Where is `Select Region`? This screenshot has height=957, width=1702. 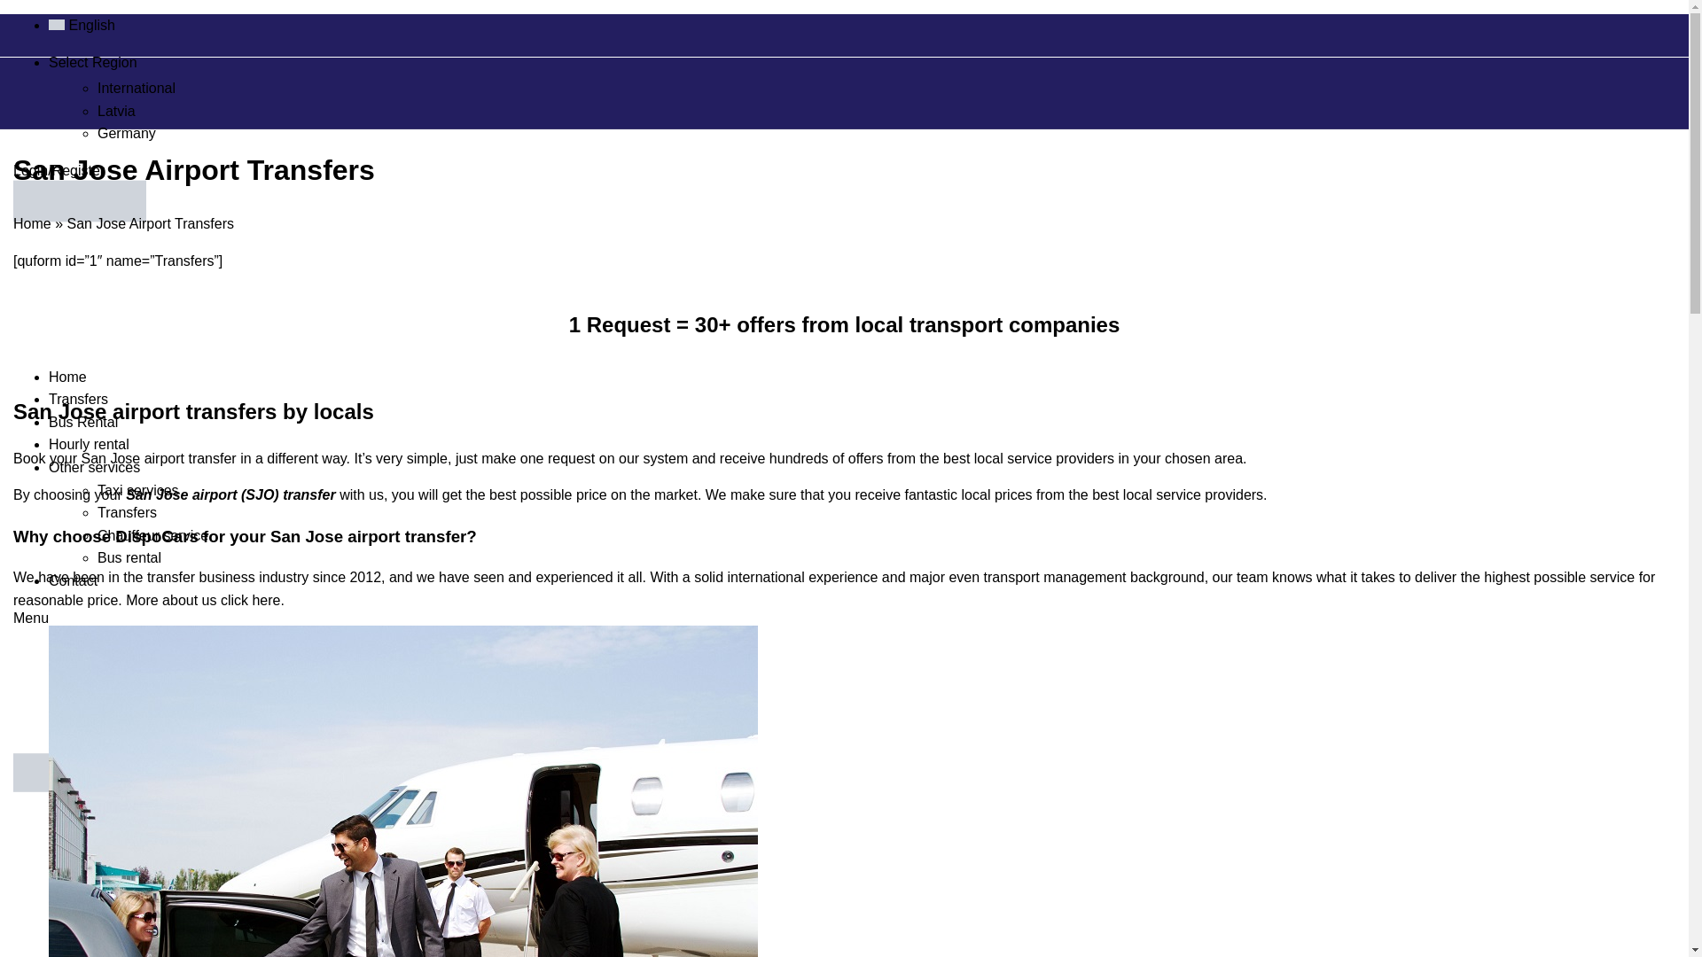
Select Region is located at coordinates (93, 62).